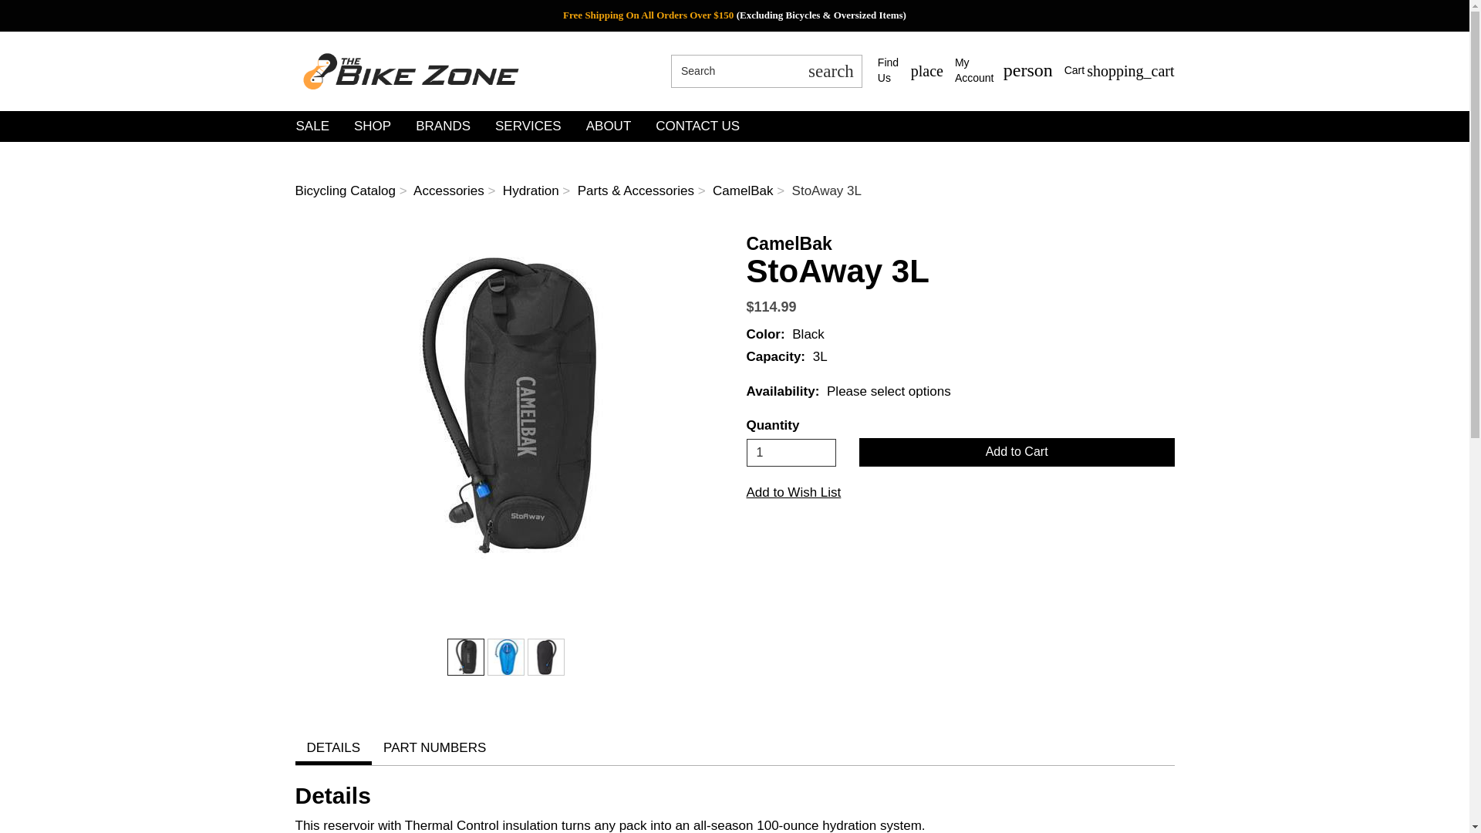  I want to click on Stores, so click(506, 657).